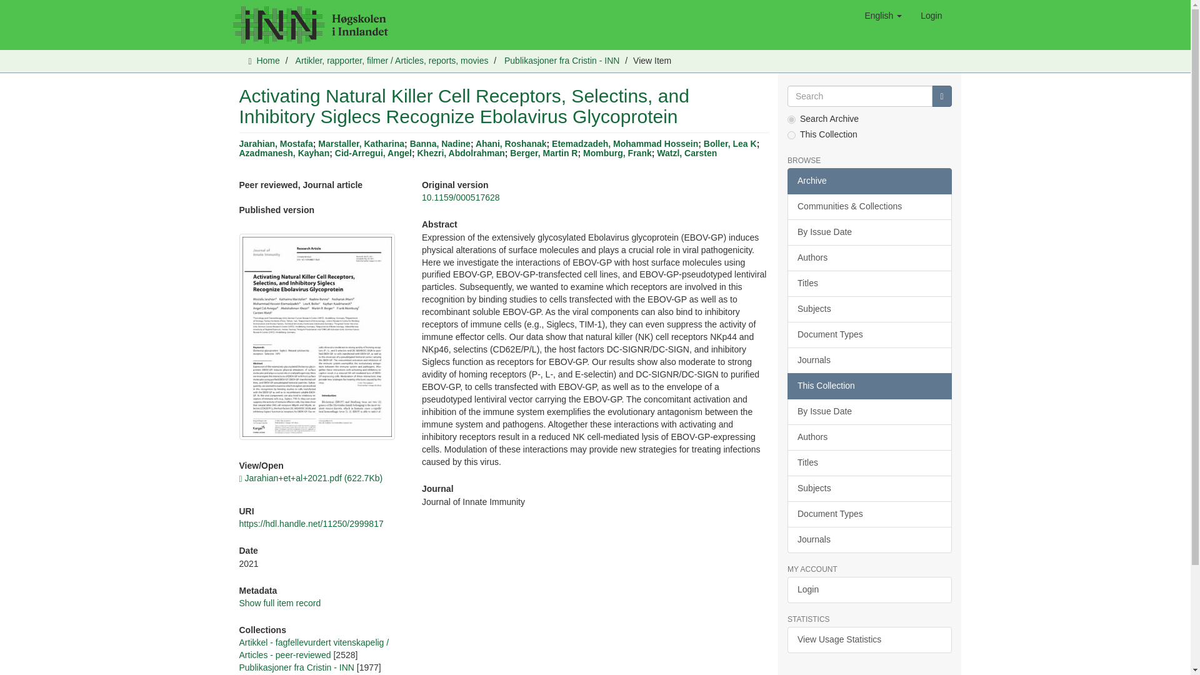 The width and height of the screenshot is (1200, 675). Describe the element at coordinates (361, 144) in the screenshot. I see `Marstaller, Katharina` at that location.